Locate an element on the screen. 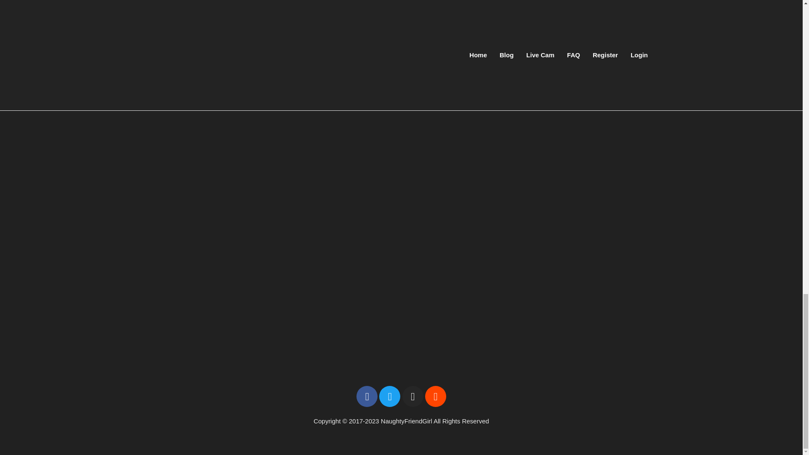  Cookies Policy is located at coordinates (486, 23).